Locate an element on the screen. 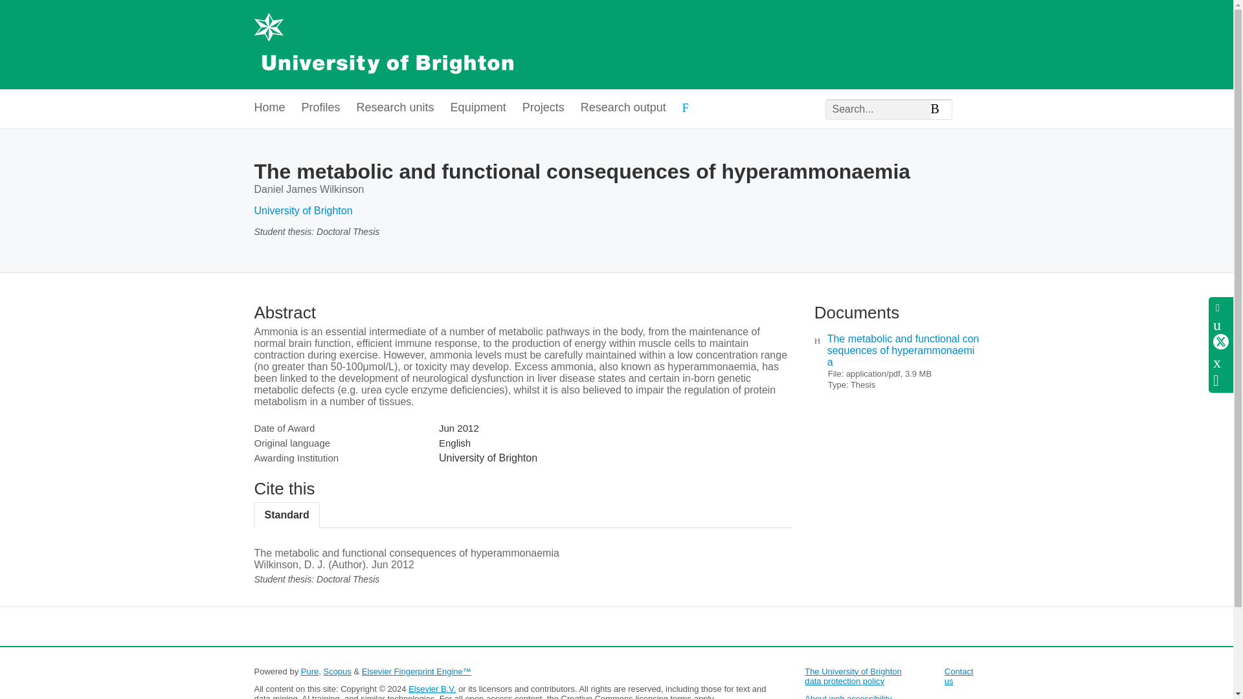 This screenshot has height=699, width=1243. Research units is located at coordinates (395, 108).